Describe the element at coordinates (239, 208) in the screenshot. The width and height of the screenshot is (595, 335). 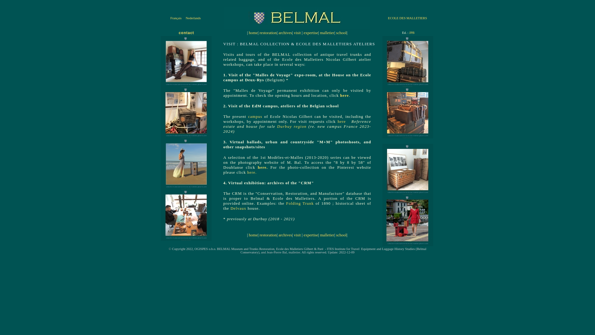
I see `Delvaux` at that location.